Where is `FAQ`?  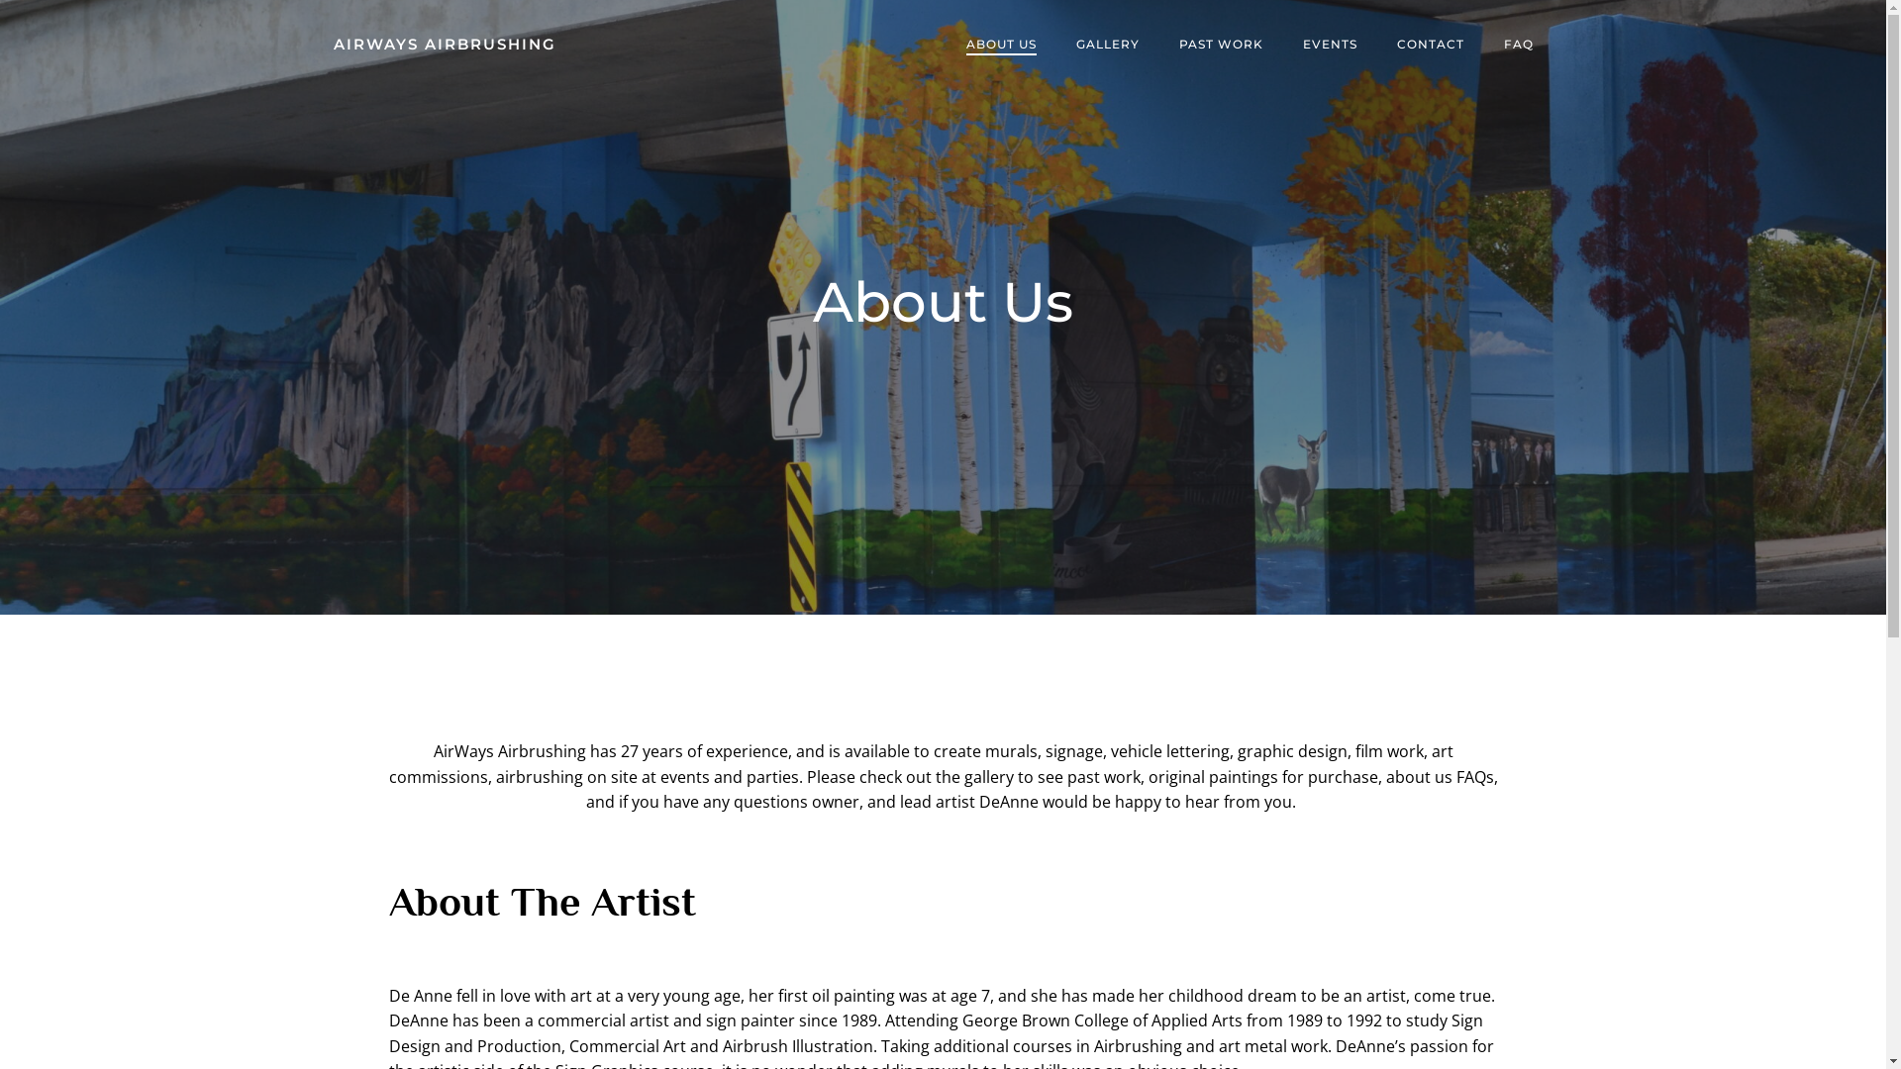 FAQ is located at coordinates (1518, 45).